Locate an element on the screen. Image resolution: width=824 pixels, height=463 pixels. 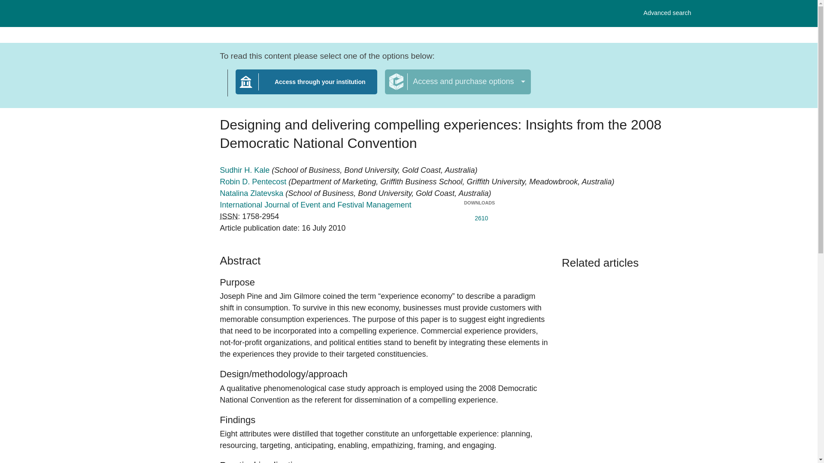
Access and purchase options is located at coordinates (254, 182).